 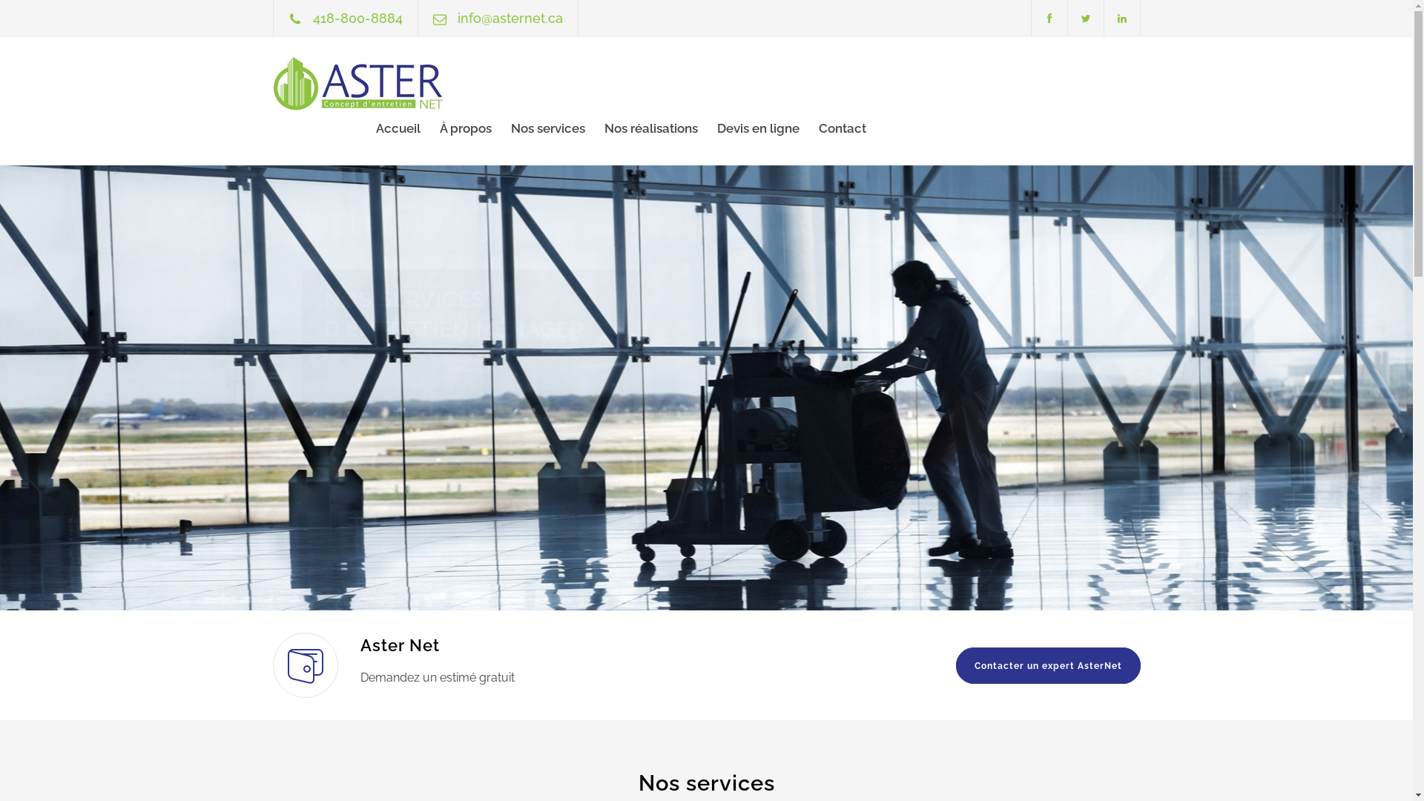 I want to click on Contact, so click(x=833, y=128).